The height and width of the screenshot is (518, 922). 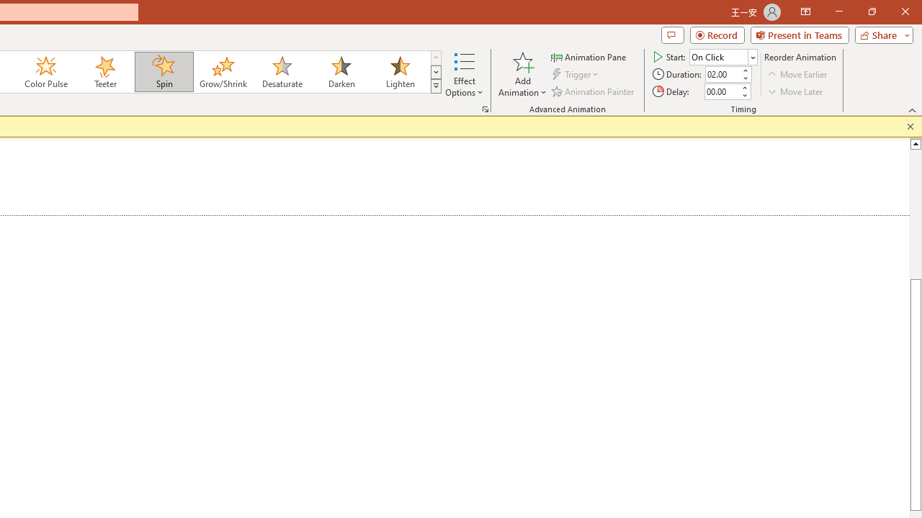 What do you see at coordinates (744, 95) in the screenshot?
I see `Less` at bounding box center [744, 95].